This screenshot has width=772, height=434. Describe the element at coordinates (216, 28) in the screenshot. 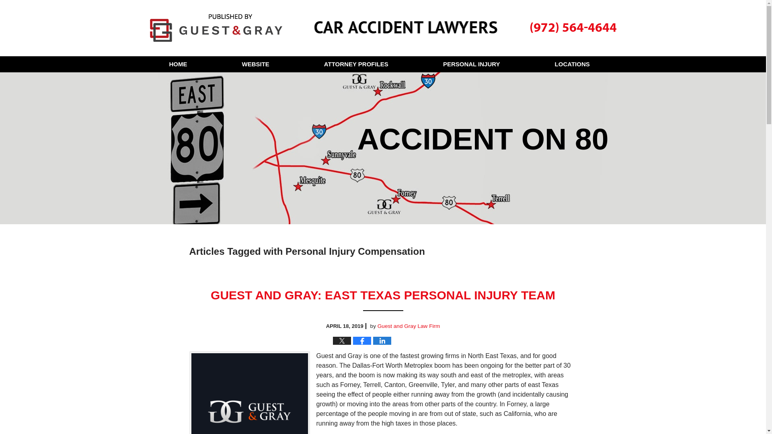

I see `Accident on 80` at that location.